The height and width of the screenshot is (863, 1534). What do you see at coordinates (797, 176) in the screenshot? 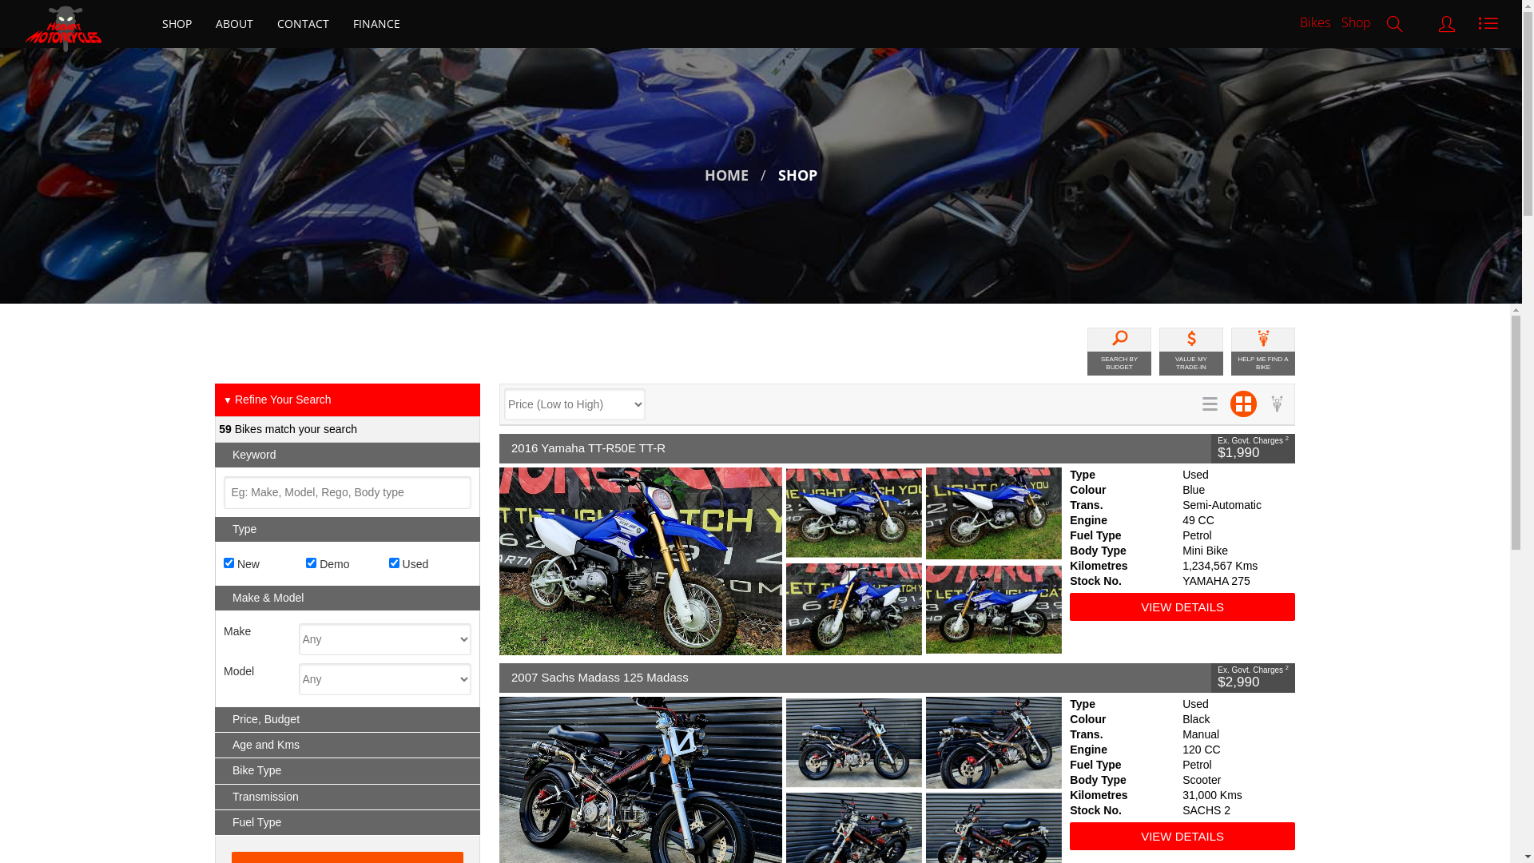
I see `SHOP` at bounding box center [797, 176].